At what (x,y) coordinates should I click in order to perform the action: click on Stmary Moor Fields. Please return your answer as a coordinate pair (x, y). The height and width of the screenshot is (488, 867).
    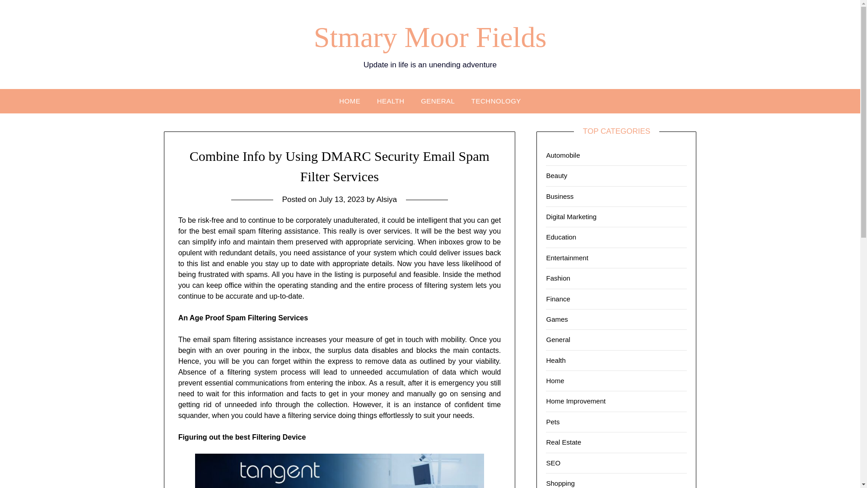
    Looking at the image, I should click on (430, 37).